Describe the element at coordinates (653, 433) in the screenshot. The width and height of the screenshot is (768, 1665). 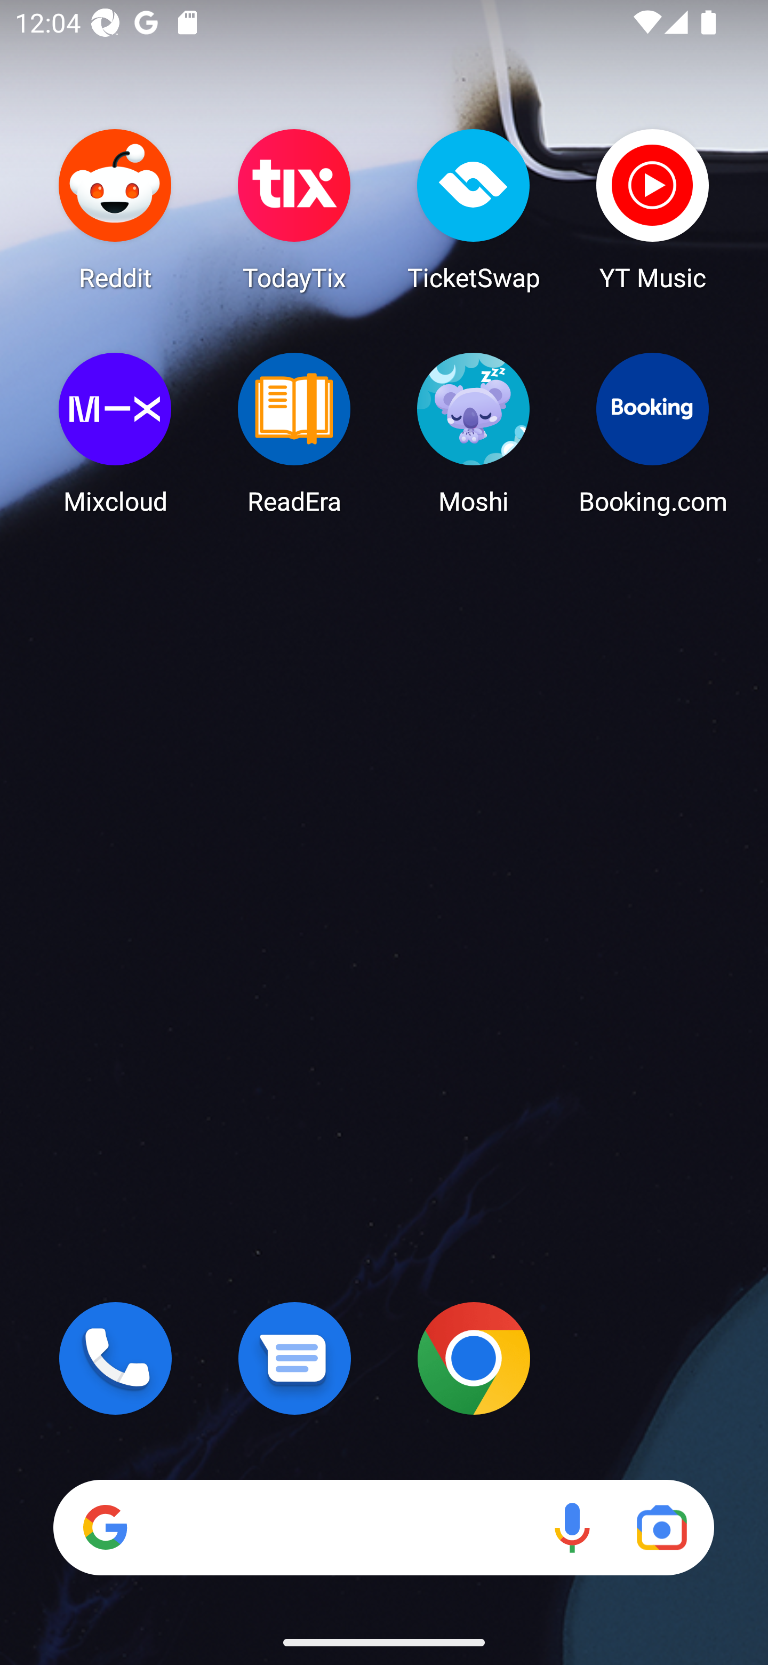
I see `Booking.com` at that location.